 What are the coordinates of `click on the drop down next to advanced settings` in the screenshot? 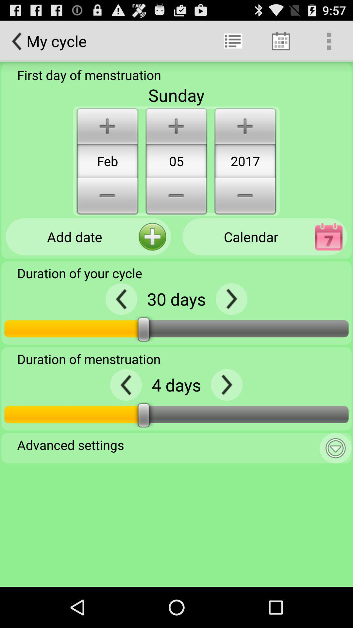 It's located at (336, 448).